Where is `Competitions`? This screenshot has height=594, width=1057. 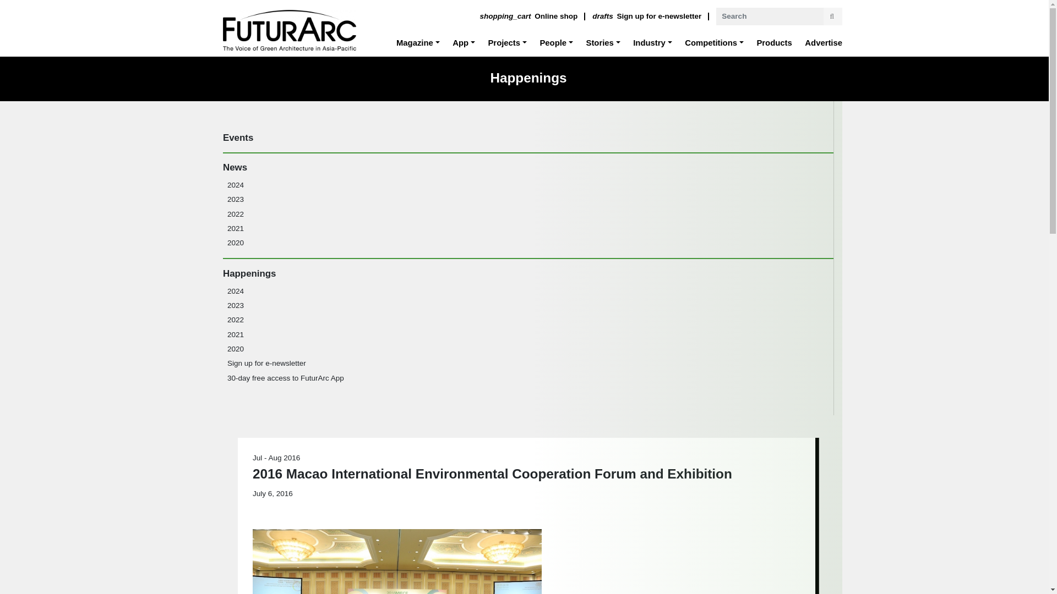 Competitions is located at coordinates (418, 43).